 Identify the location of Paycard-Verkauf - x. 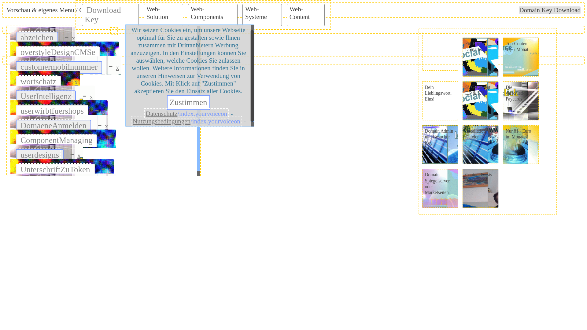
(55, 227).